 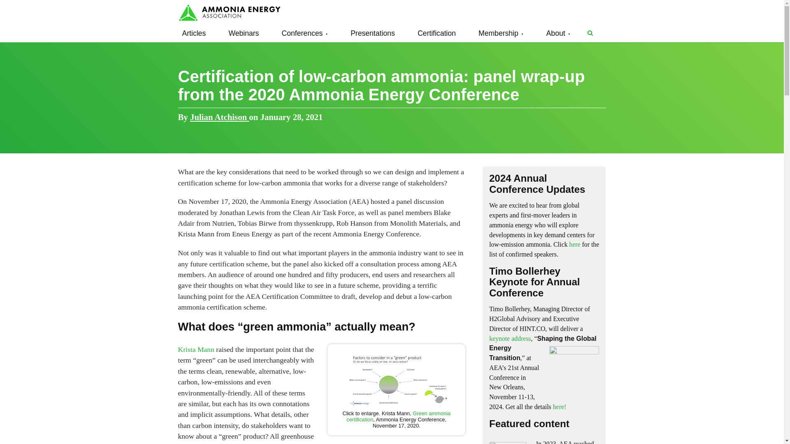 I want to click on Julian Atchison, so click(x=219, y=117).